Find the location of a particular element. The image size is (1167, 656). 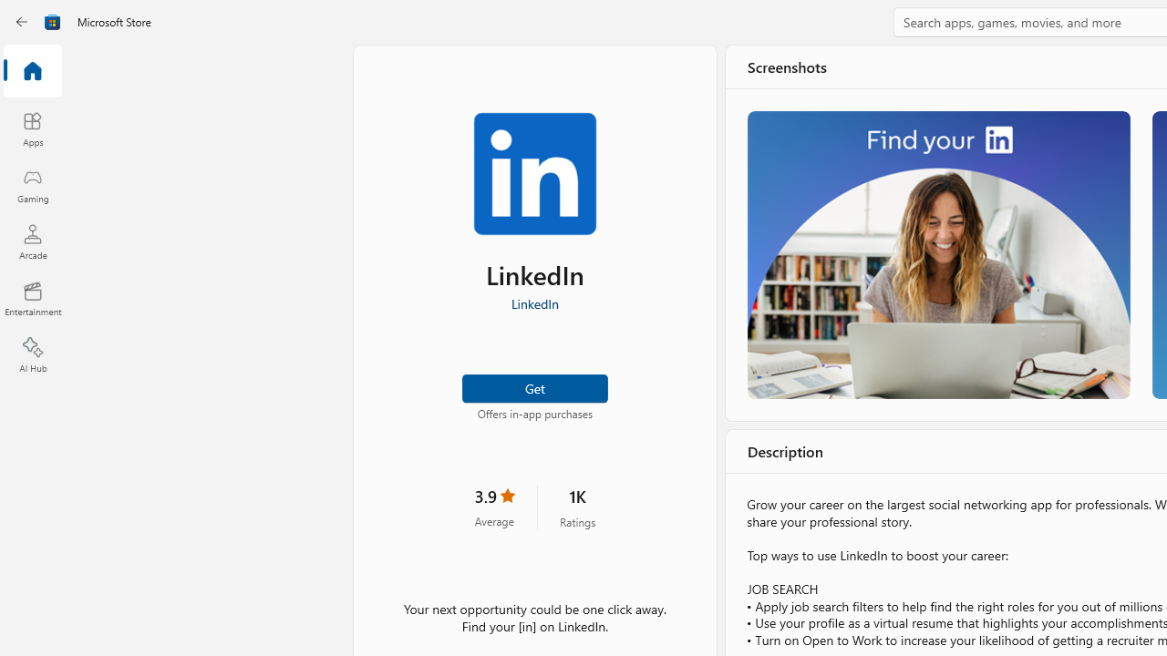

Back is located at coordinates (22, 22).